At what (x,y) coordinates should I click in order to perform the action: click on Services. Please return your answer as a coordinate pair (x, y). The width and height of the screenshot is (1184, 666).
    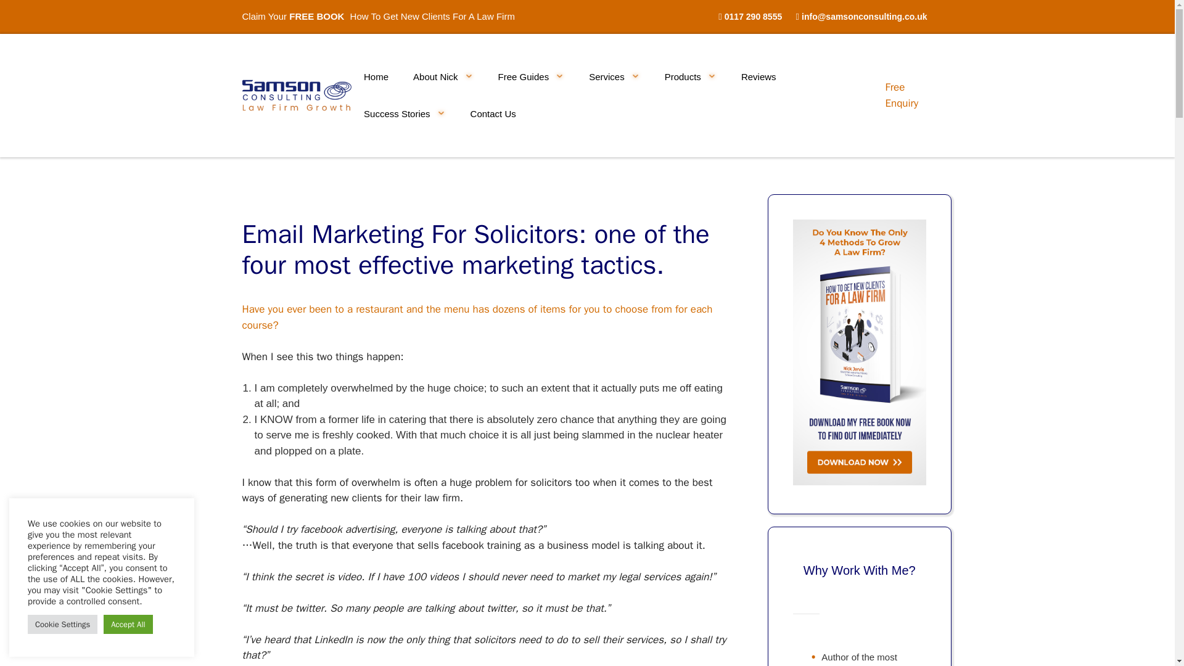
    Looking at the image, I should click on (614, 76).